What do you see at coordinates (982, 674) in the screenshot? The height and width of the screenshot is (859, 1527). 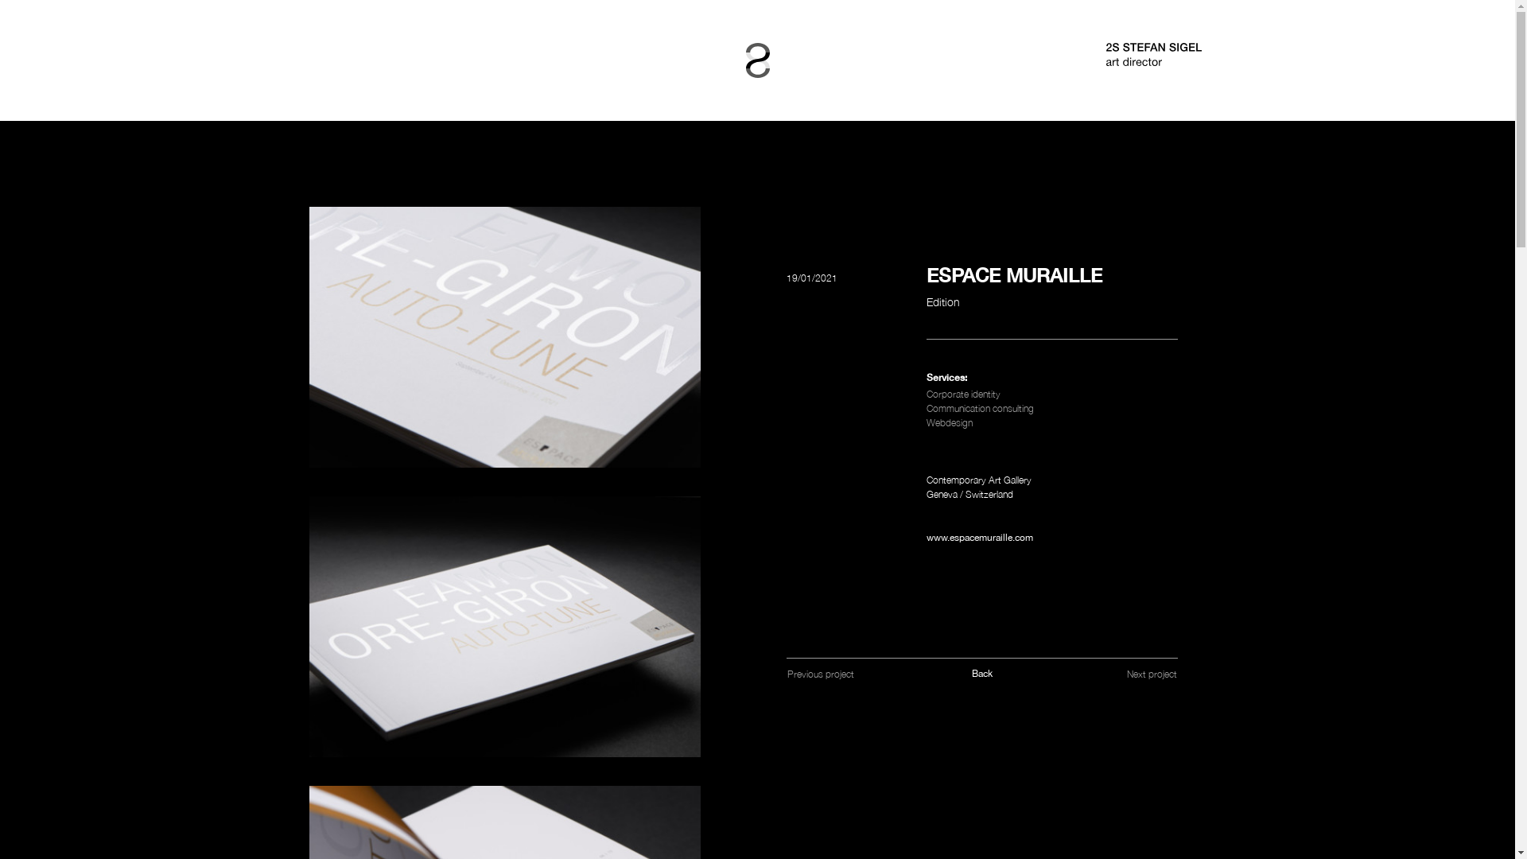 I see `Back` at bounding box center [982, 674].